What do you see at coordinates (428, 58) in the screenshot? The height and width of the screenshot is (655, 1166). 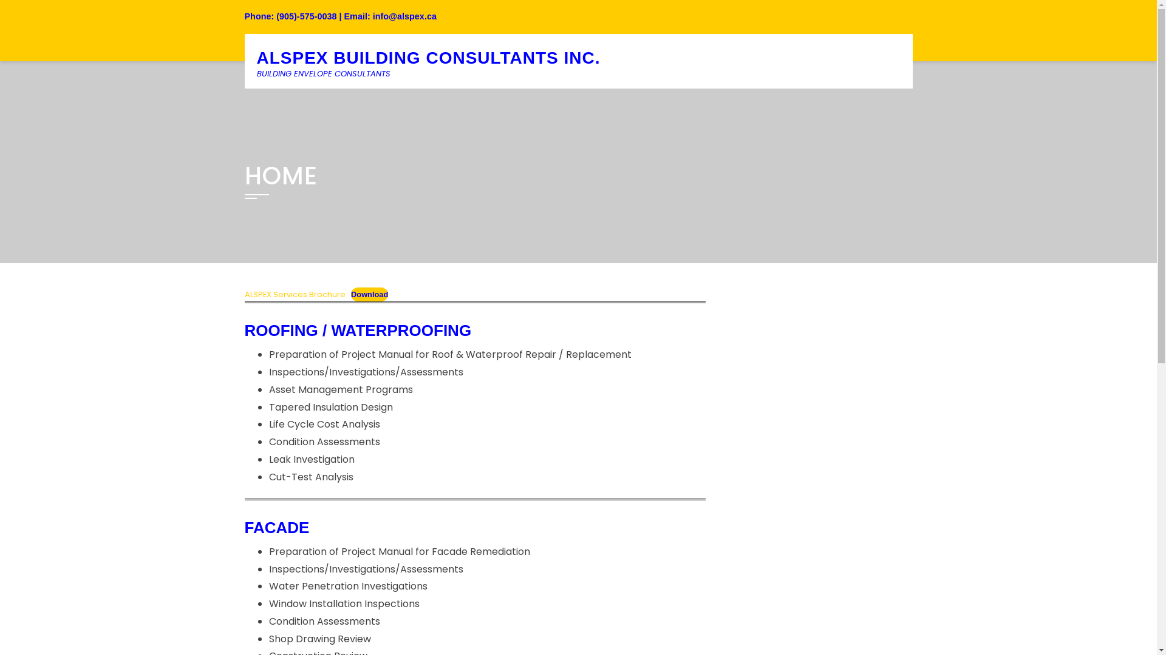 I see `ALSPEX BUILDING CONSULTANTS INC.` at bounding box center [428, 58].